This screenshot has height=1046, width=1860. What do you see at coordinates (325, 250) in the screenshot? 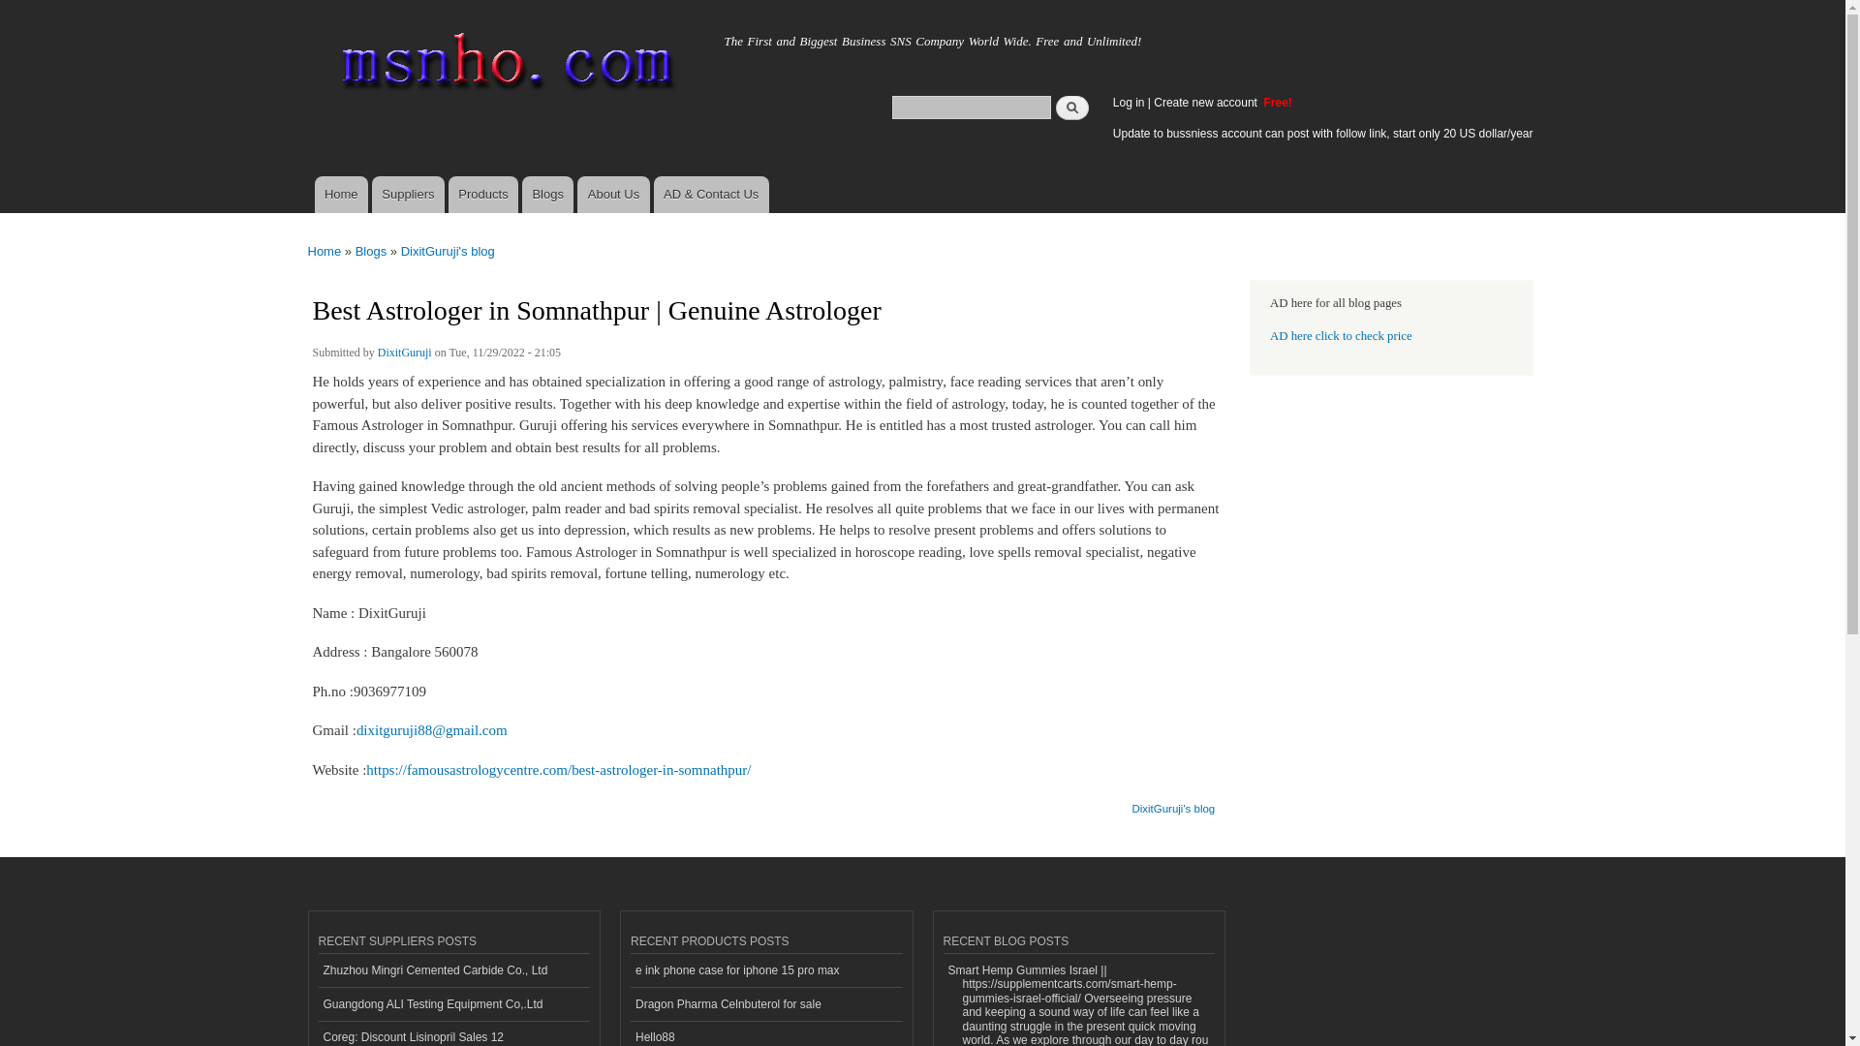
I see `Home` at bounding box center [325, 250].